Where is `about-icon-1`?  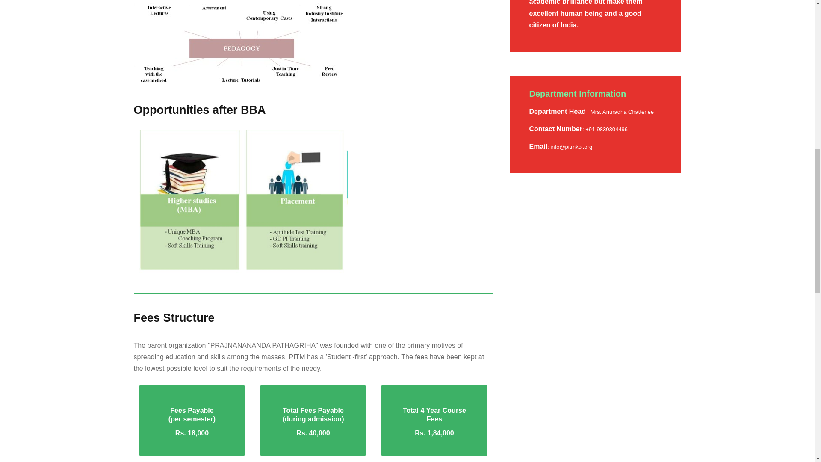
about-icon-1 is located at coordinates (240, 43).